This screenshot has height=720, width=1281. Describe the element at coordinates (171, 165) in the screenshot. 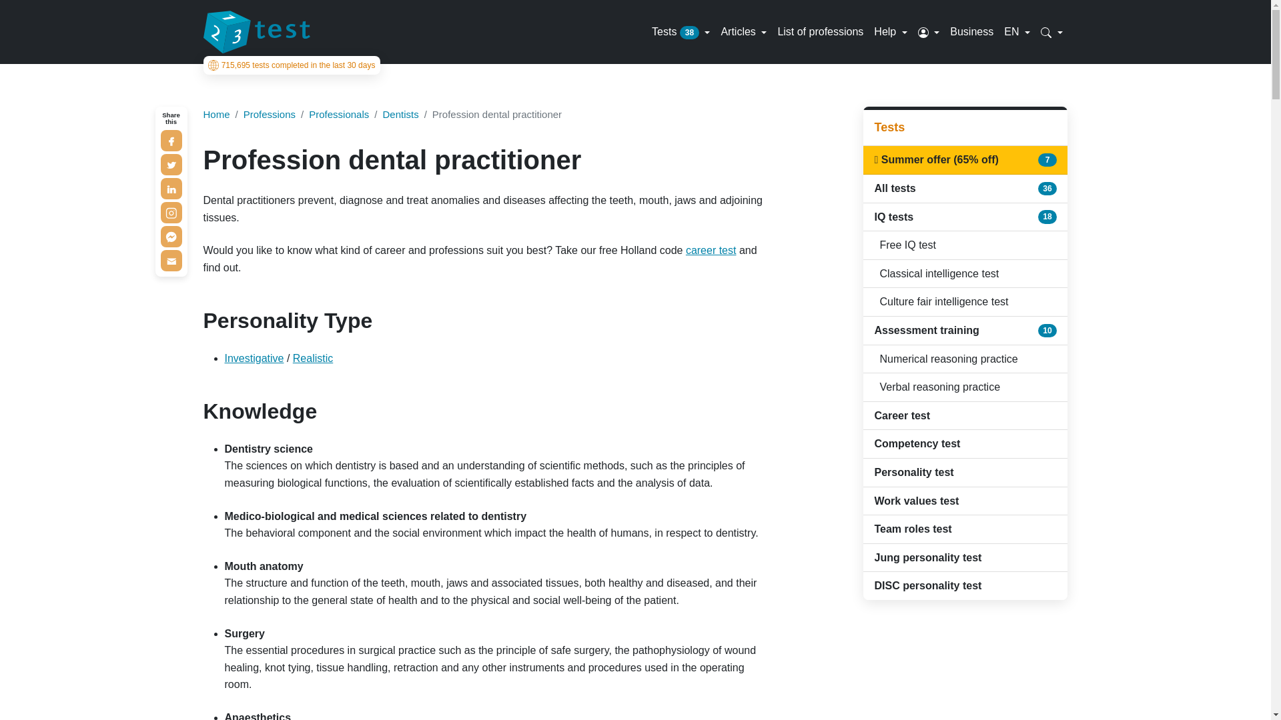

I see `Share on Twitter` at that location.